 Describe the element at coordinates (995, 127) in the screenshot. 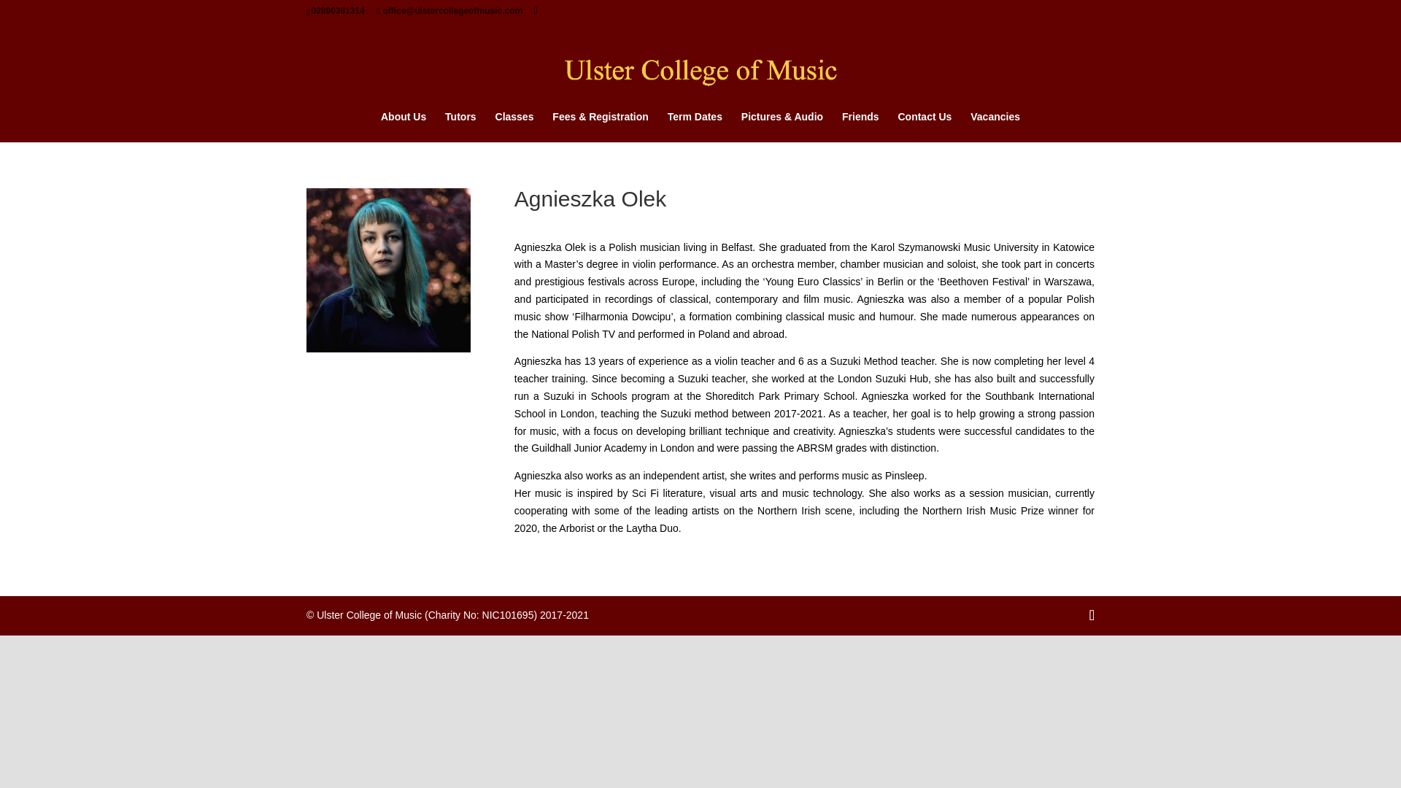

I see `Vacancies` at that location.